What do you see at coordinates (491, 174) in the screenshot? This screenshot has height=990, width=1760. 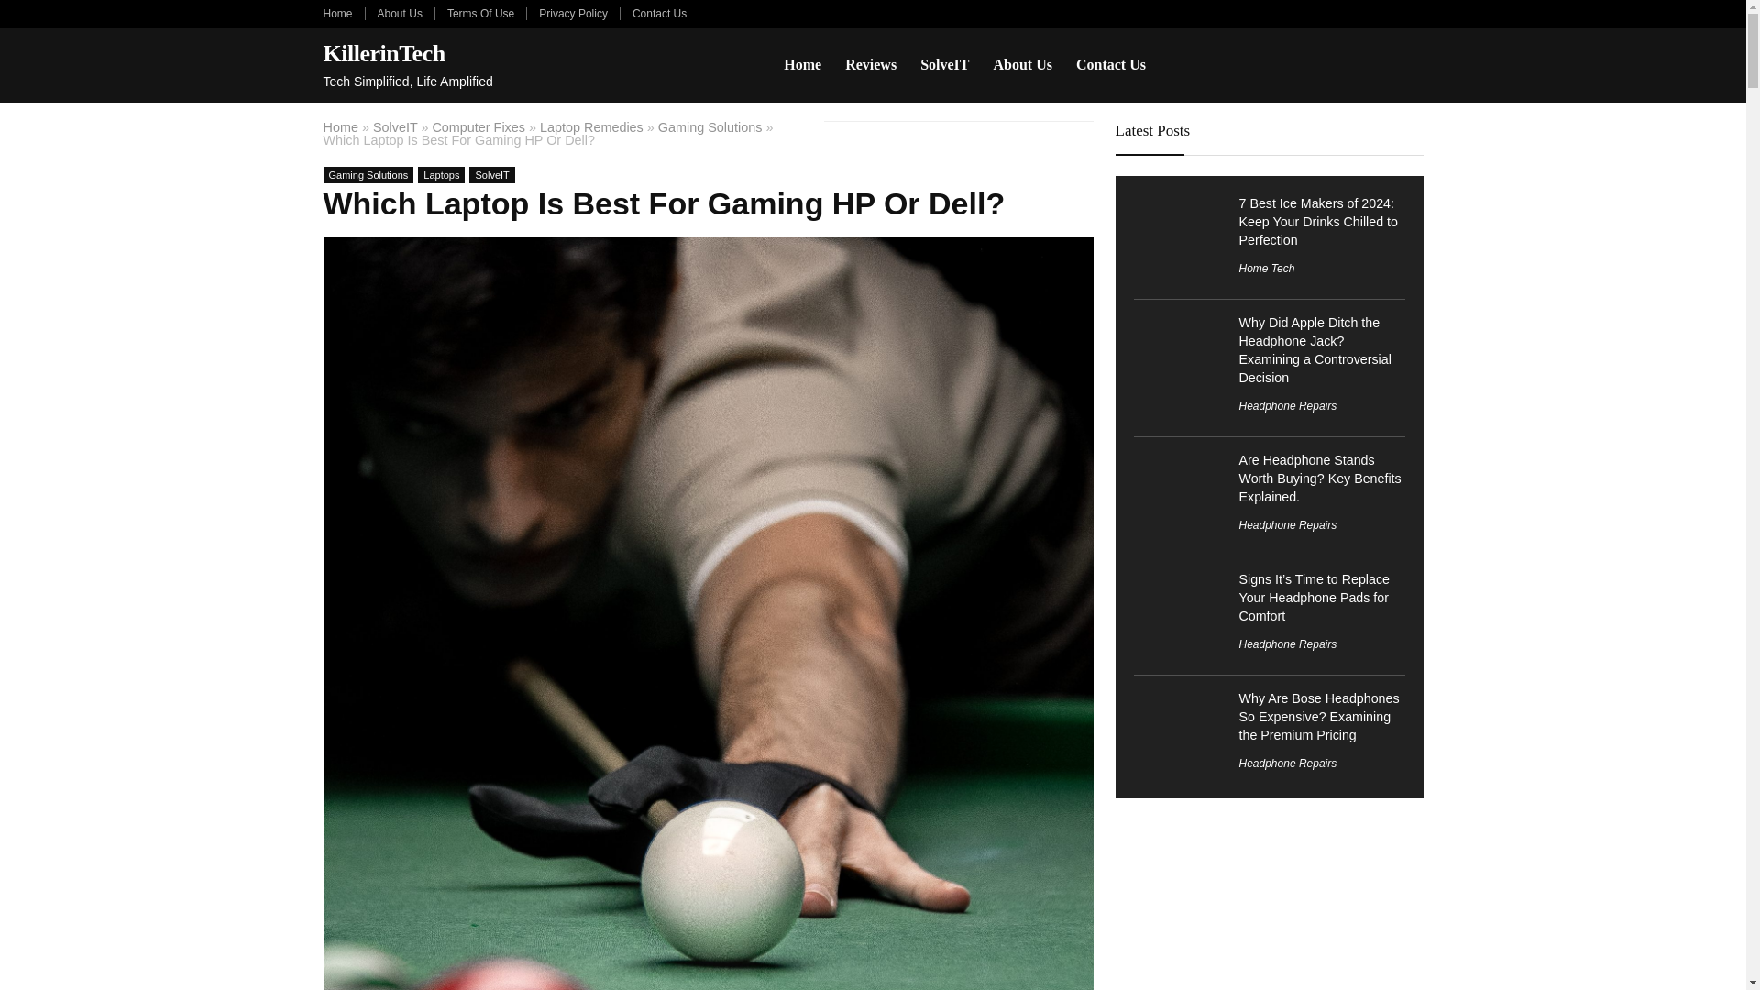 I see `View all posts in SolveIT` at bounding box center [491, 174].